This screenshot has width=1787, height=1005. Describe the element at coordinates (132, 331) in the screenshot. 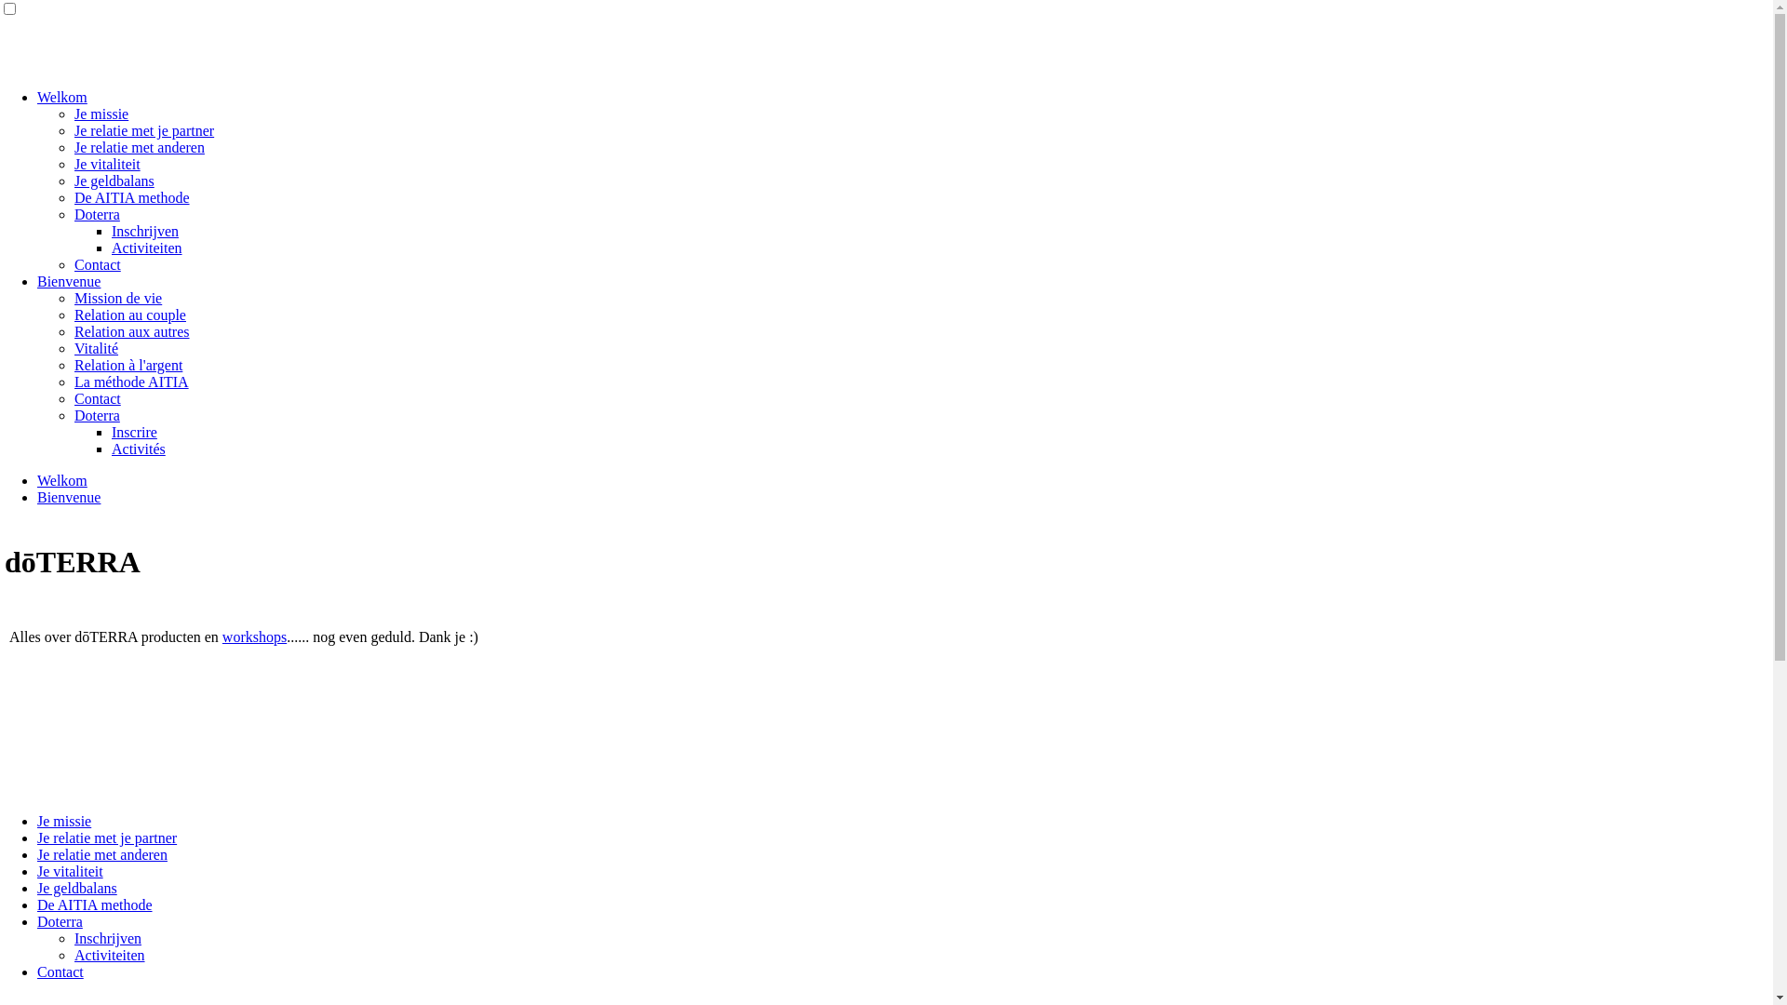

I see `Relation aux autres` at that location.